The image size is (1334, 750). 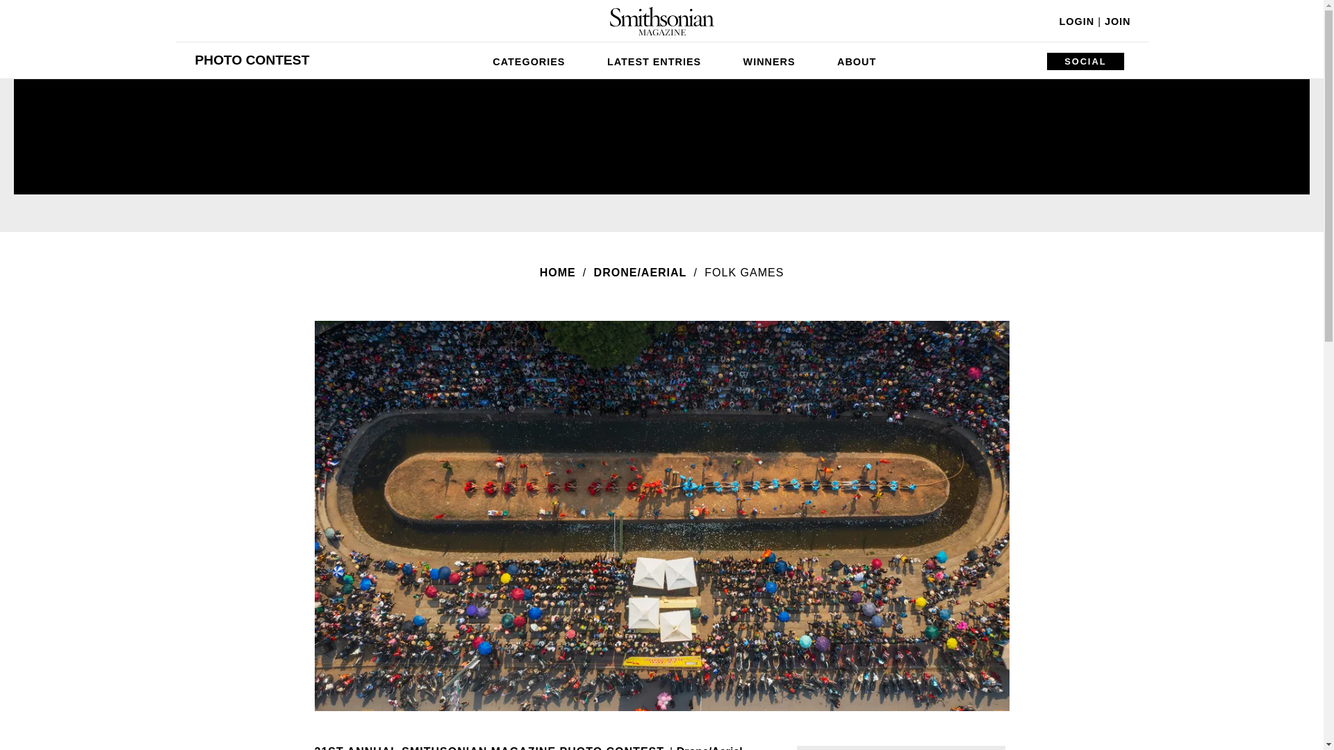 I want to click on CATEGORIES, so click(x=529, y=60).